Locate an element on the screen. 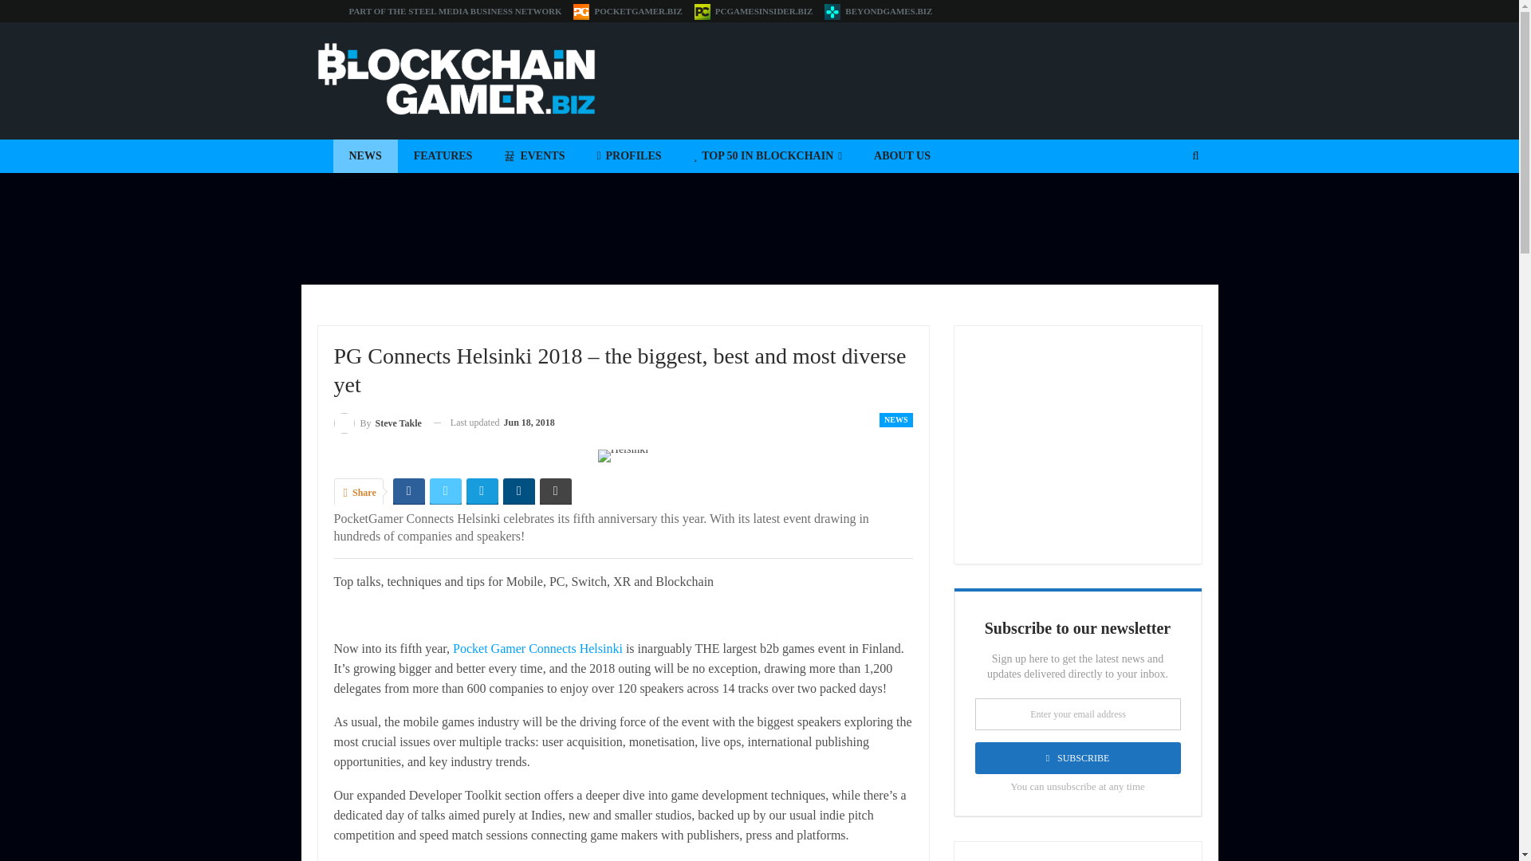  By Steve Takle is located at coordinates (377, 423).